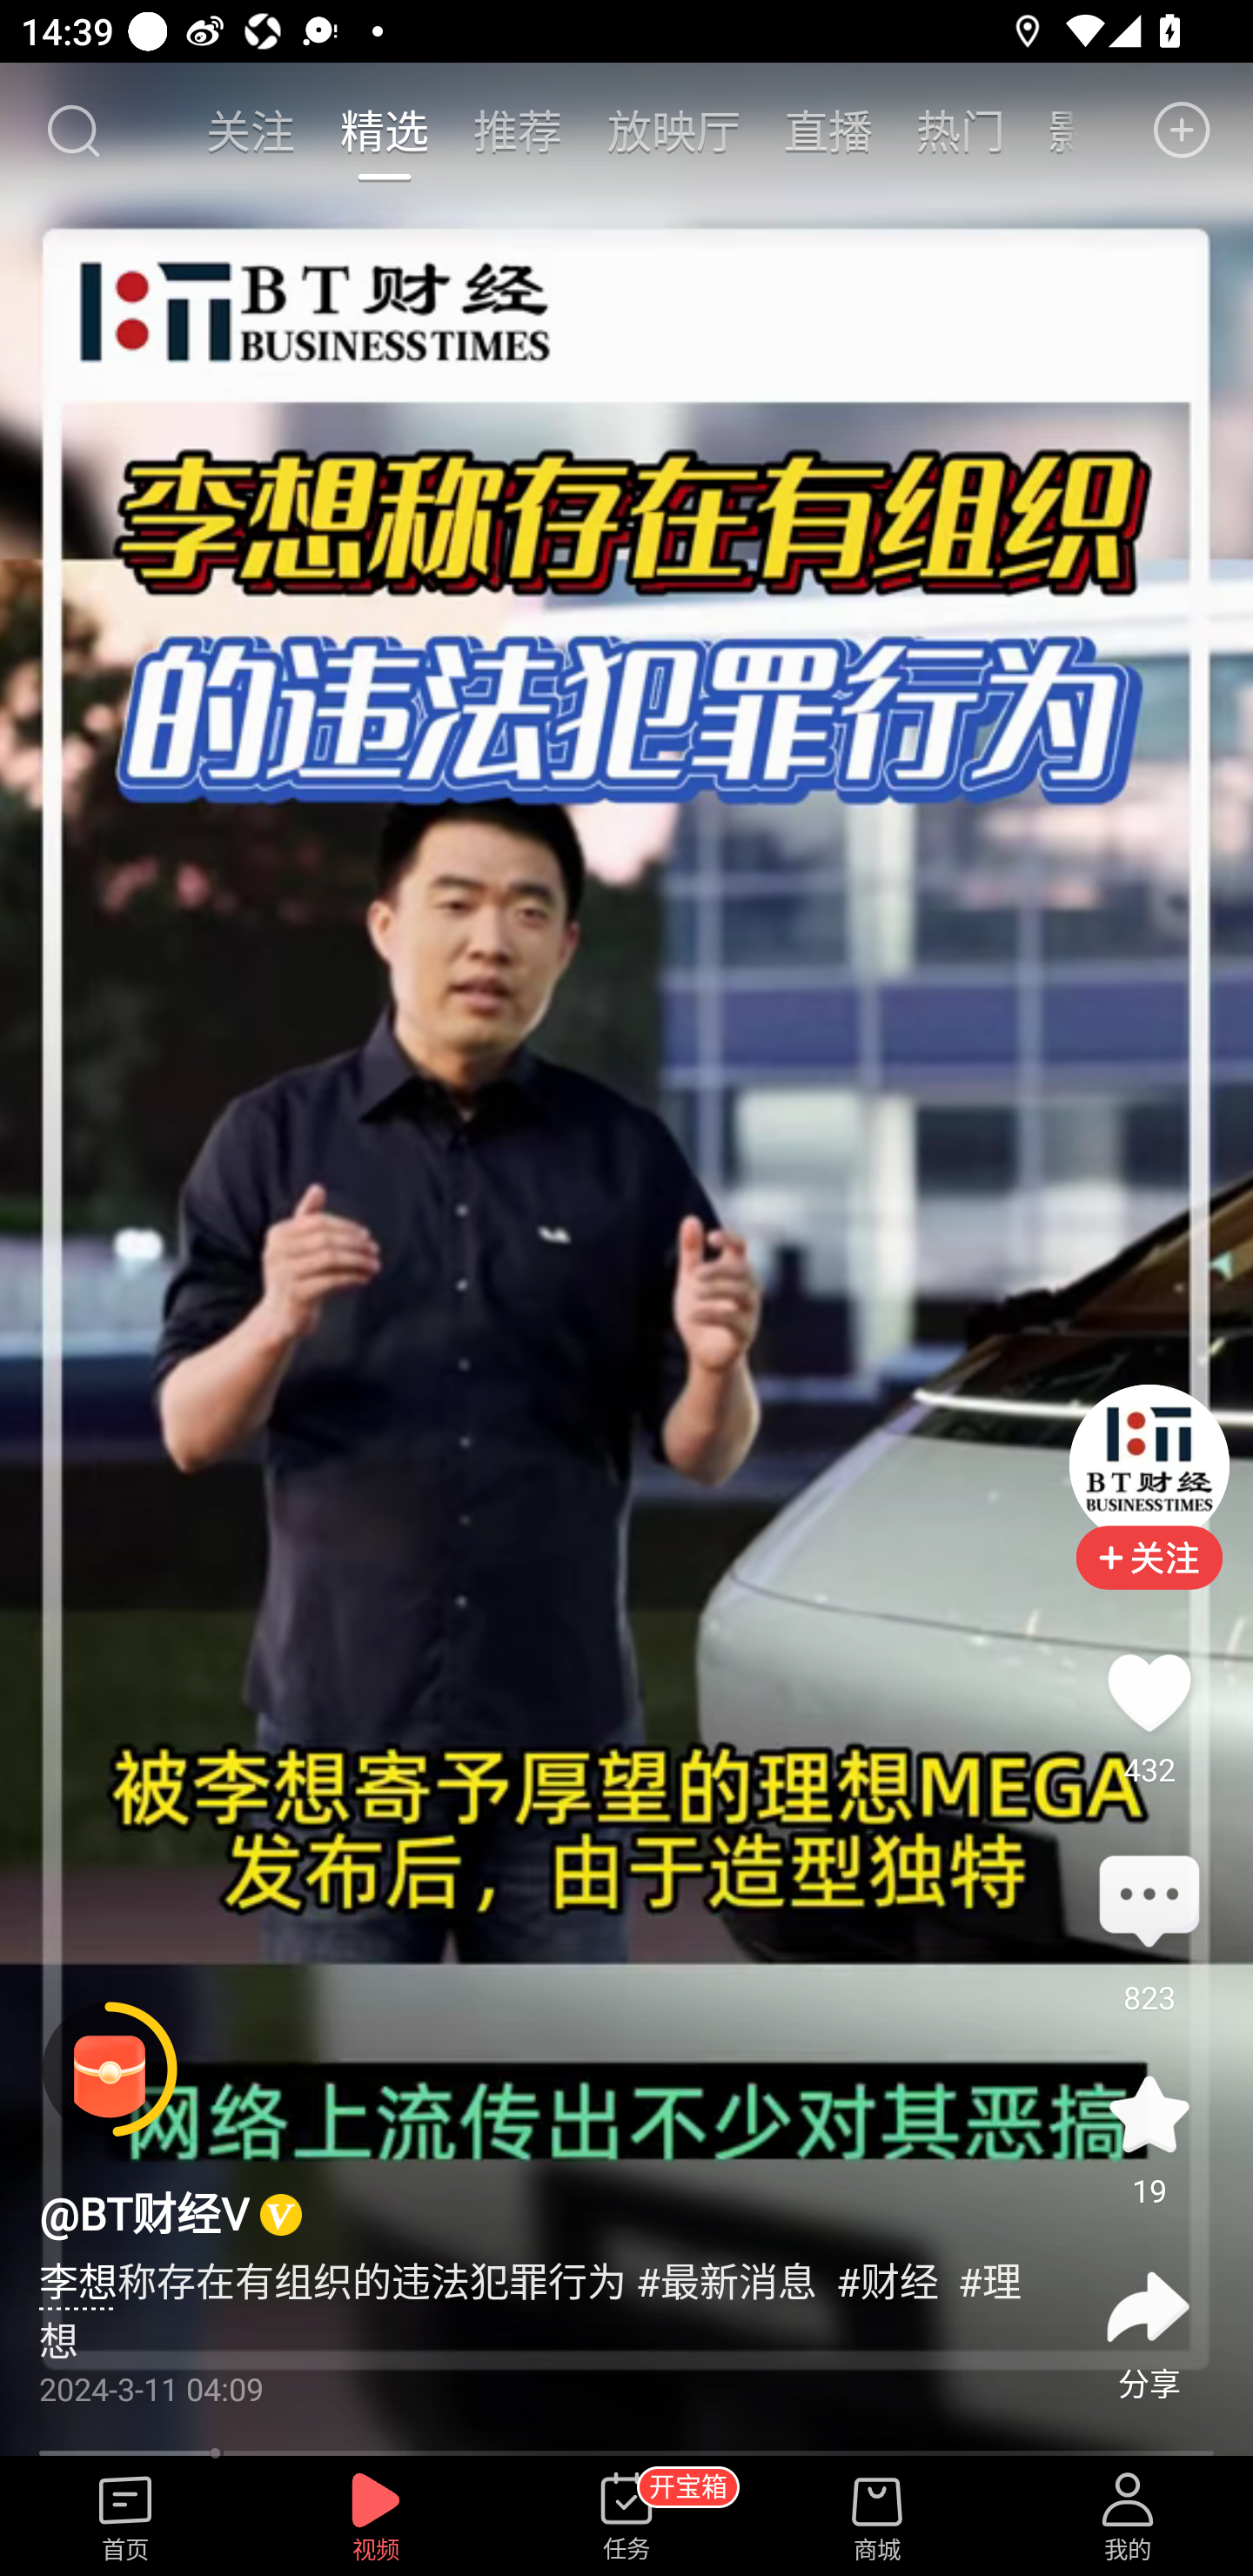 The height and width of the screenshot is (2576, 1253). What do you see at coordinates (376, 2518) in the screenshot?
I see `视频` at bounding box center [376, 2518].